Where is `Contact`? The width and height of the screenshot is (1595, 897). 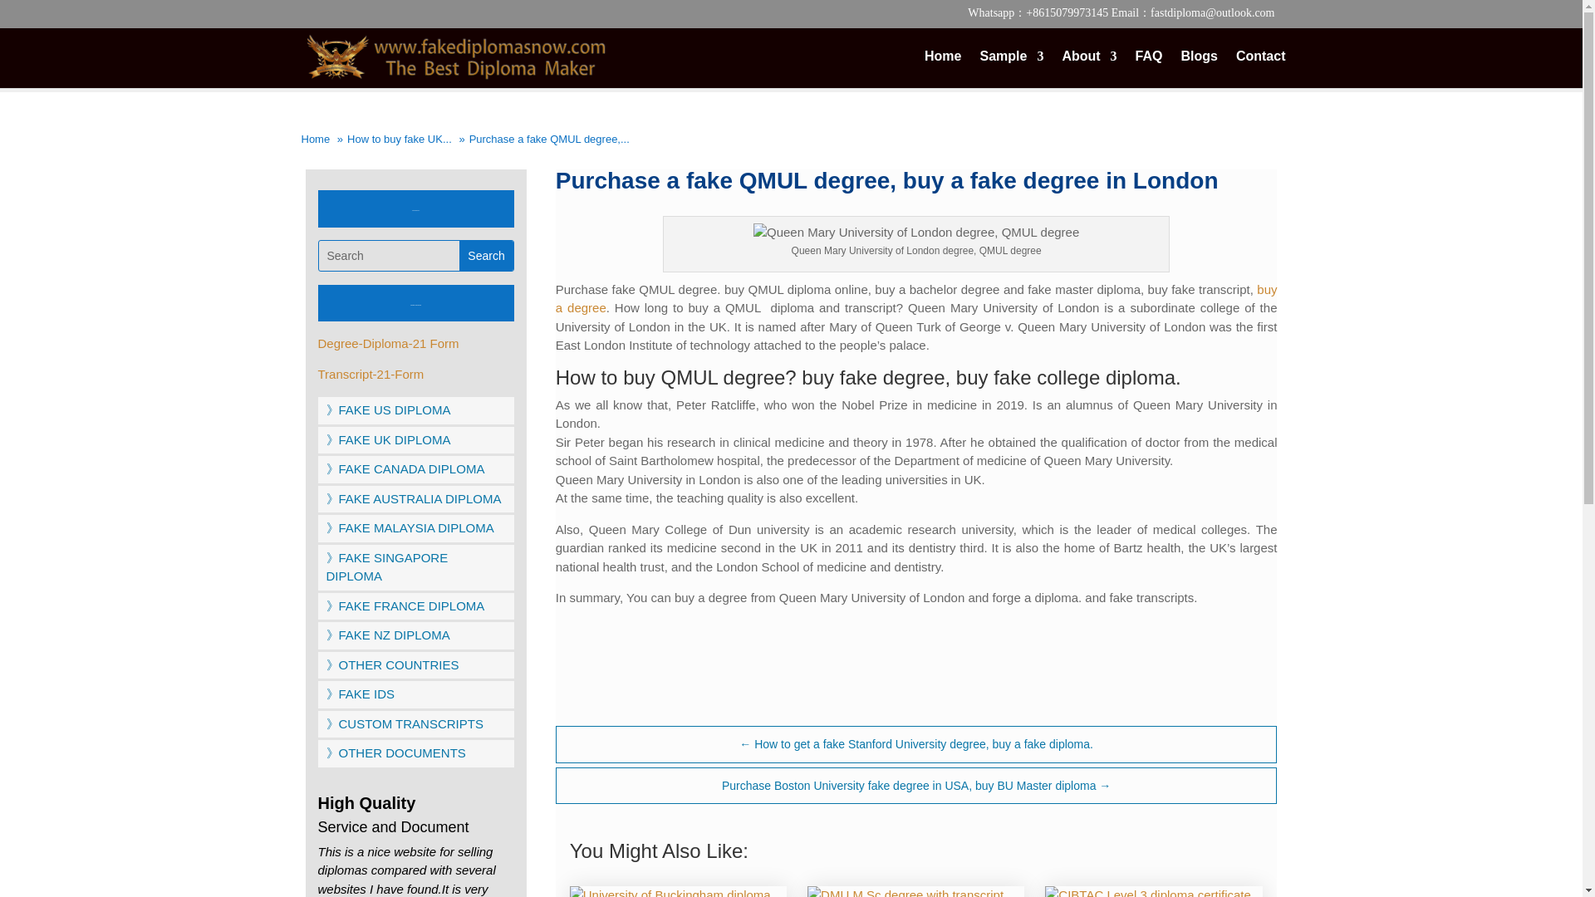
Contact is located at coordinates (1261, 68).